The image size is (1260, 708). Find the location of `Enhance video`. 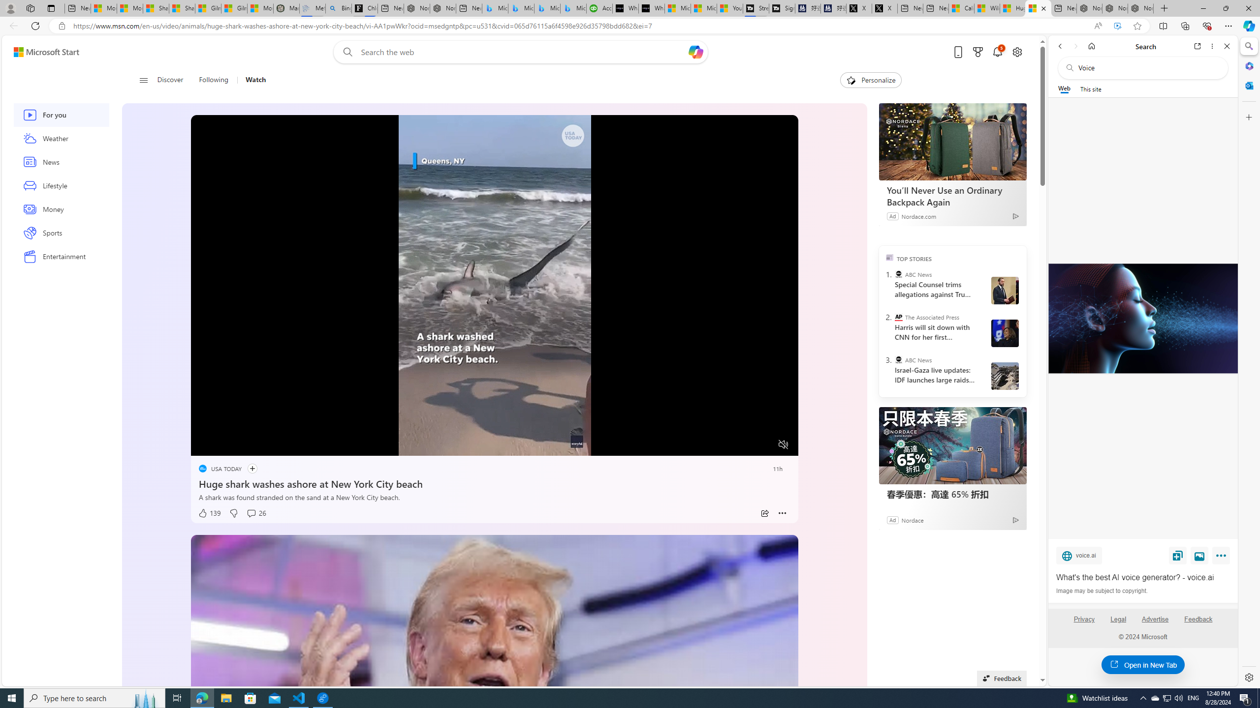

Enhance video is located at coordinates (1117, 26).